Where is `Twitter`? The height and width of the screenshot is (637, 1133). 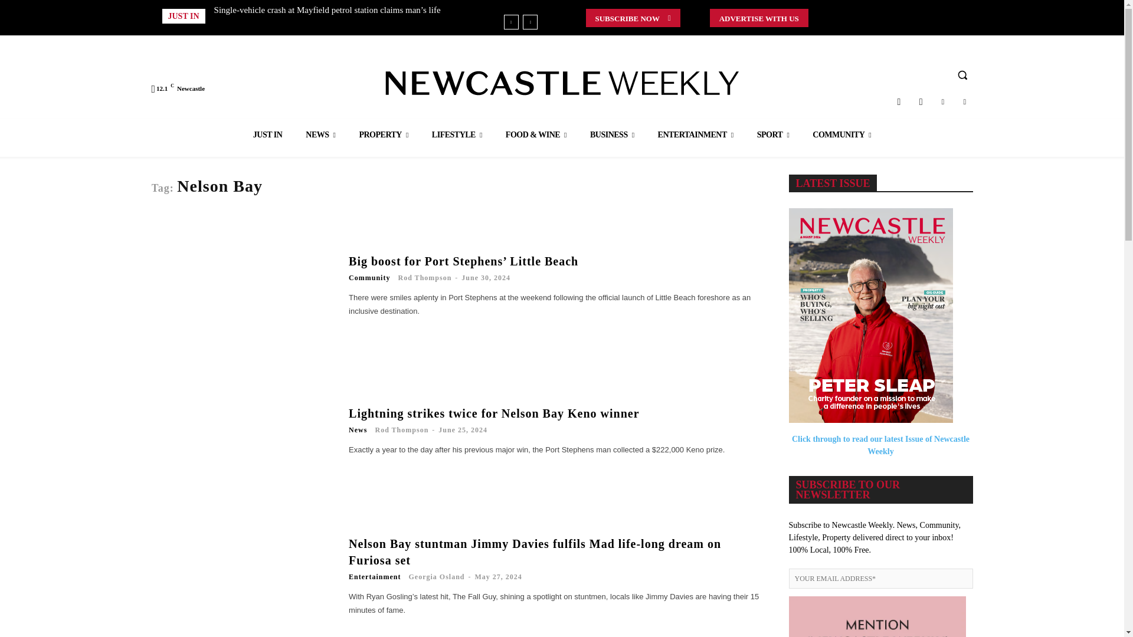 Twitter is located at coordinates (942, 101).